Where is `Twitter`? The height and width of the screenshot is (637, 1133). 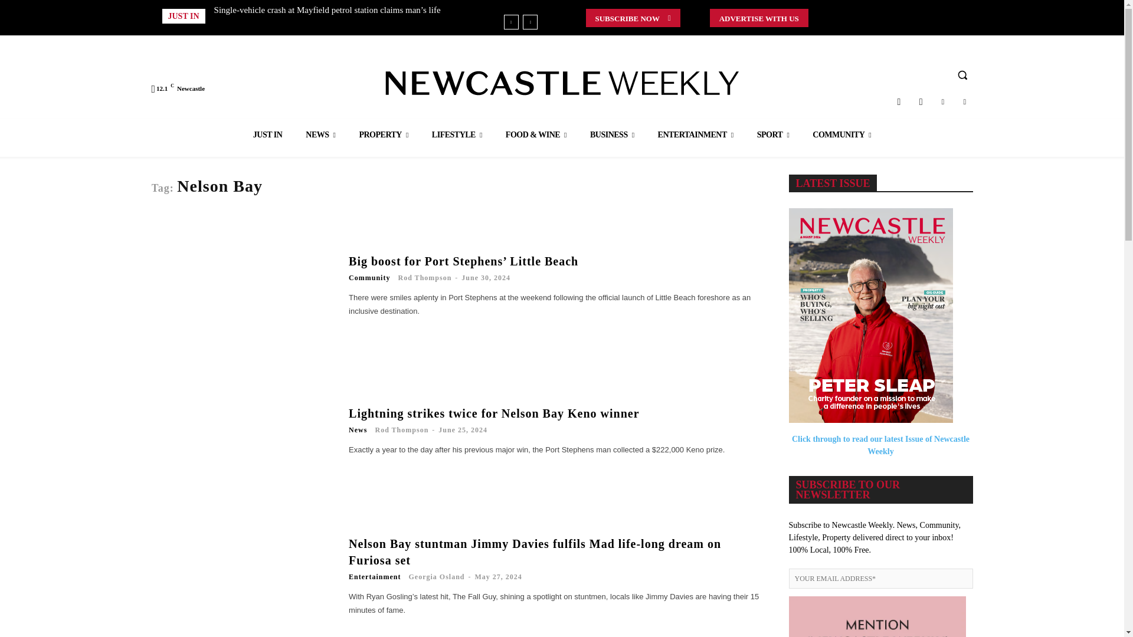 Twitter is located at coordinates (942, 101).